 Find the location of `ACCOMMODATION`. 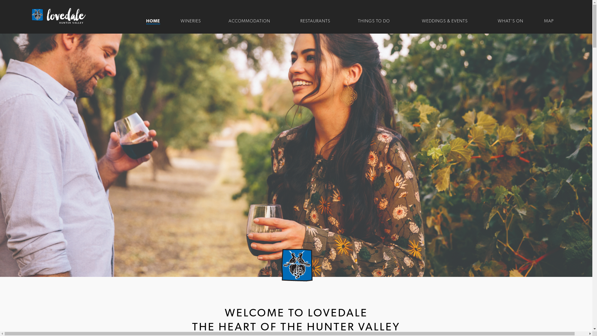

ACCOMMODATION is located at coordinates (249, 21).